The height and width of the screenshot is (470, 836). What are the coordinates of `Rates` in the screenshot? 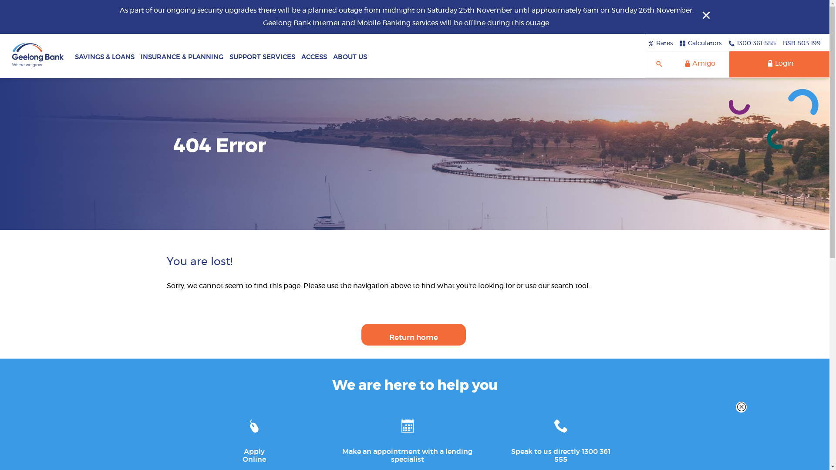 It's located at (660, 43).